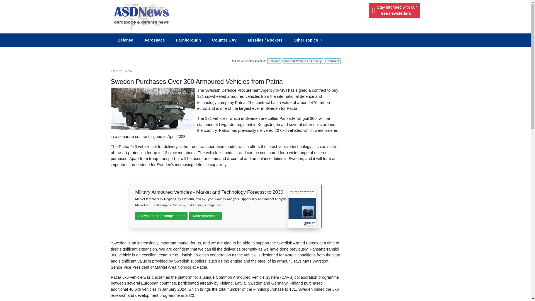 The image size is (535, 301). Describe the element at coordinates (161, 216) in the screenshot. I see `Download free sample pages` at that location.